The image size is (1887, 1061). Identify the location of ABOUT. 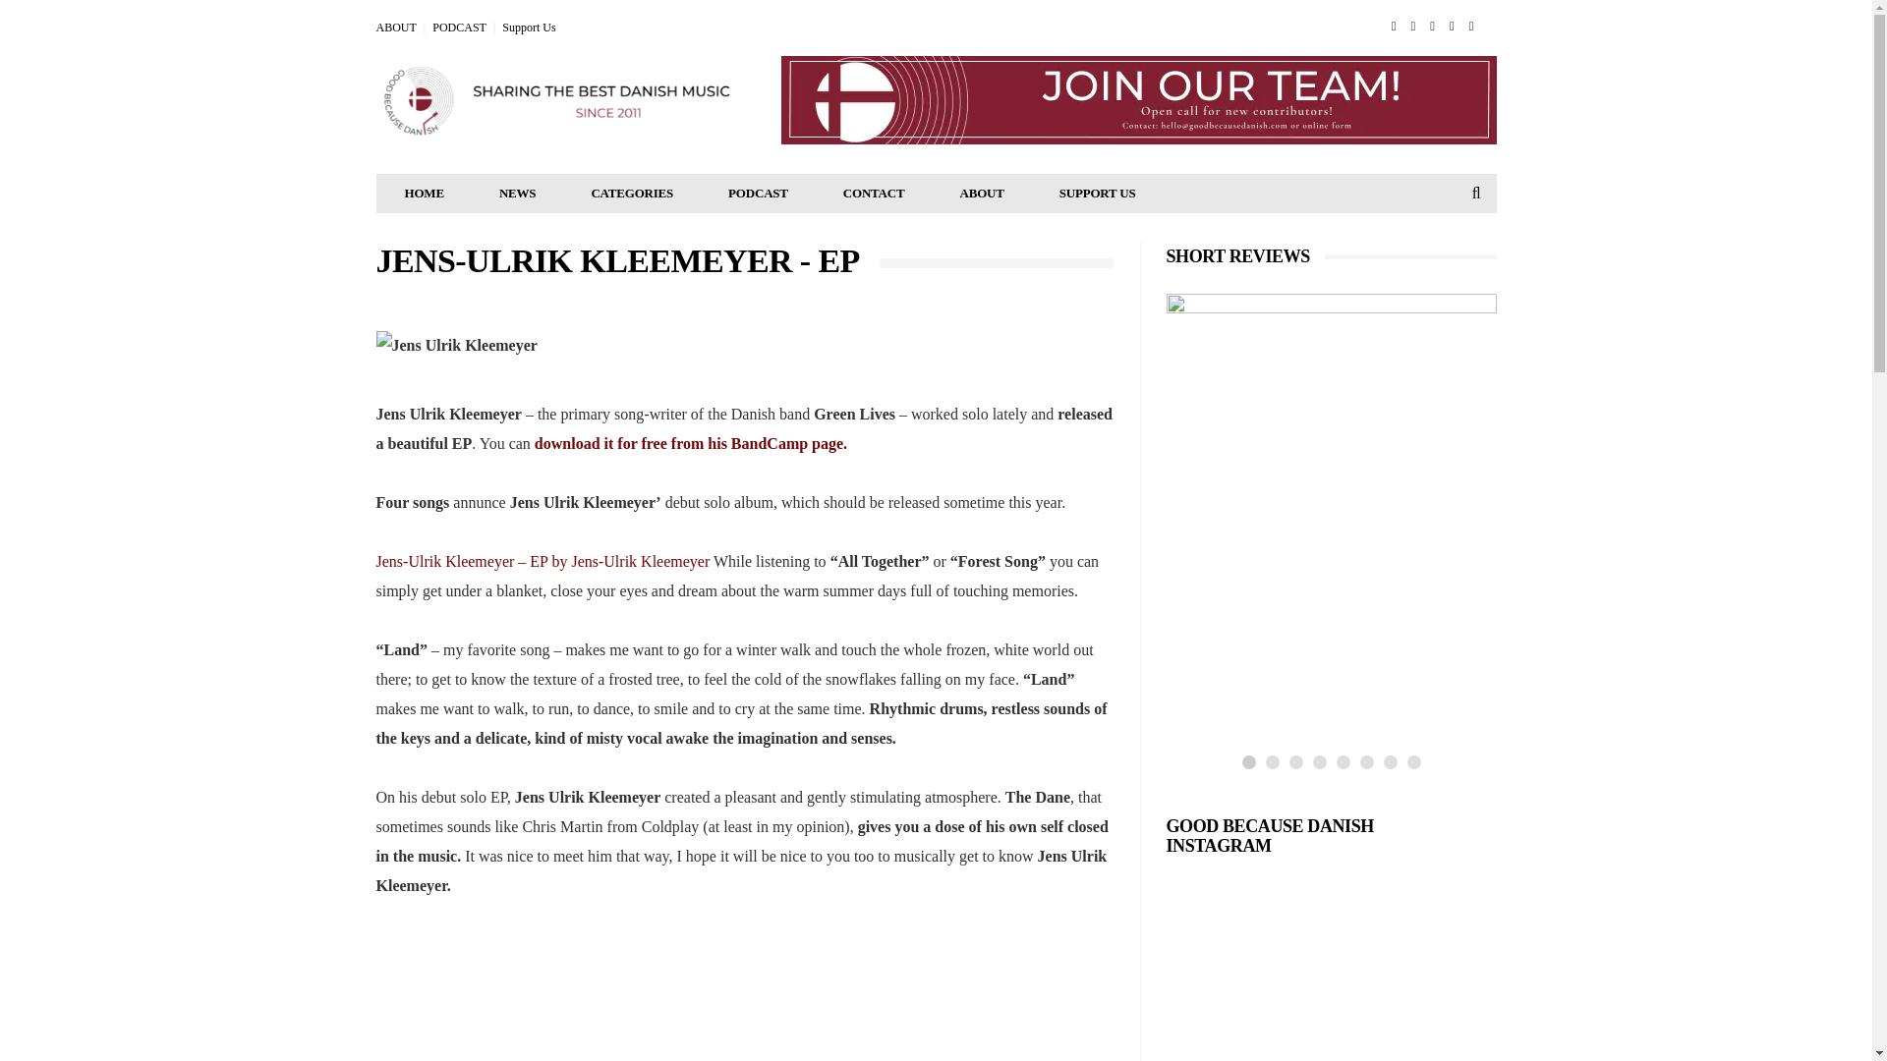
(981, 194).